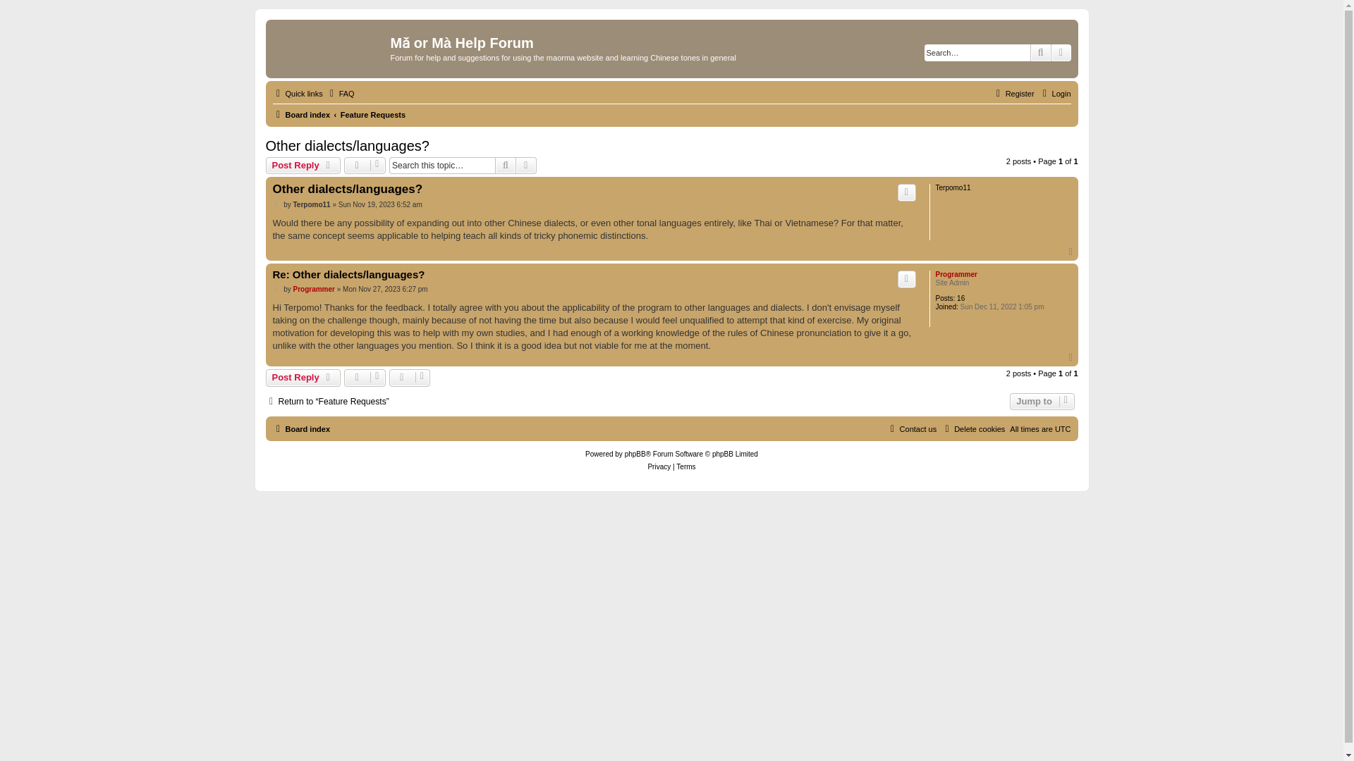  What do you see at coordinates (977, 52) in the screenshot?
I see `Search for keywords` at bounding box center [977, 52].